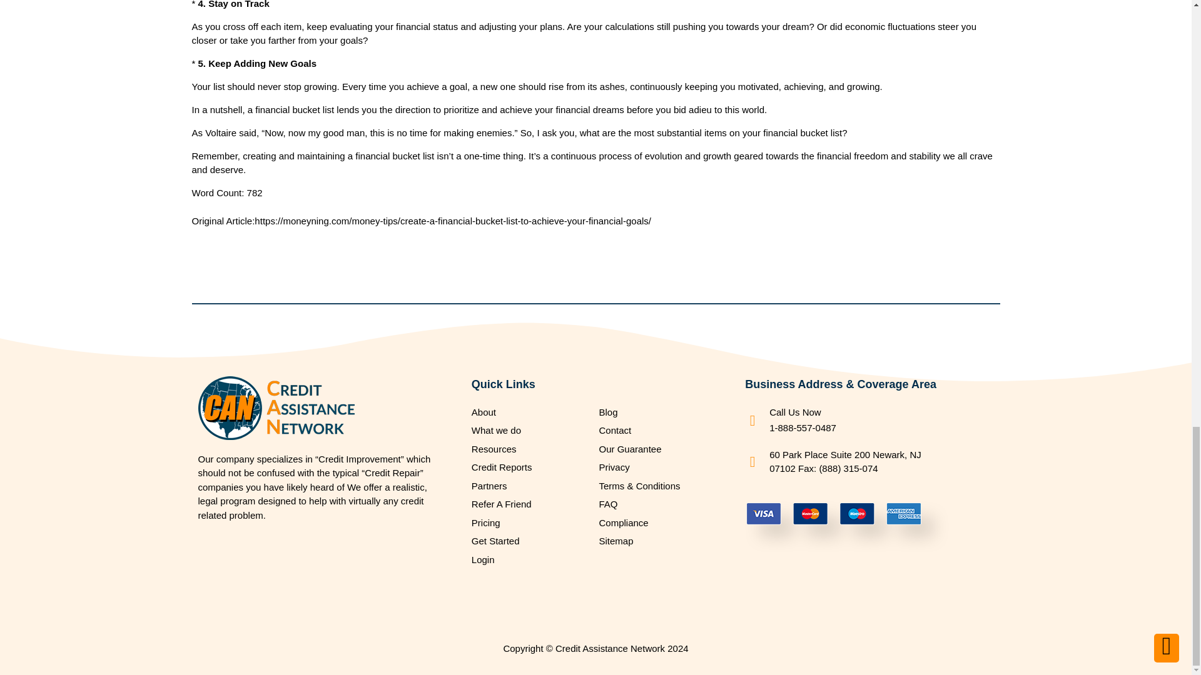 Image resolution: width=1201 pixels, height=675 pixels. I want to click on FAQ, so click(659, 504).